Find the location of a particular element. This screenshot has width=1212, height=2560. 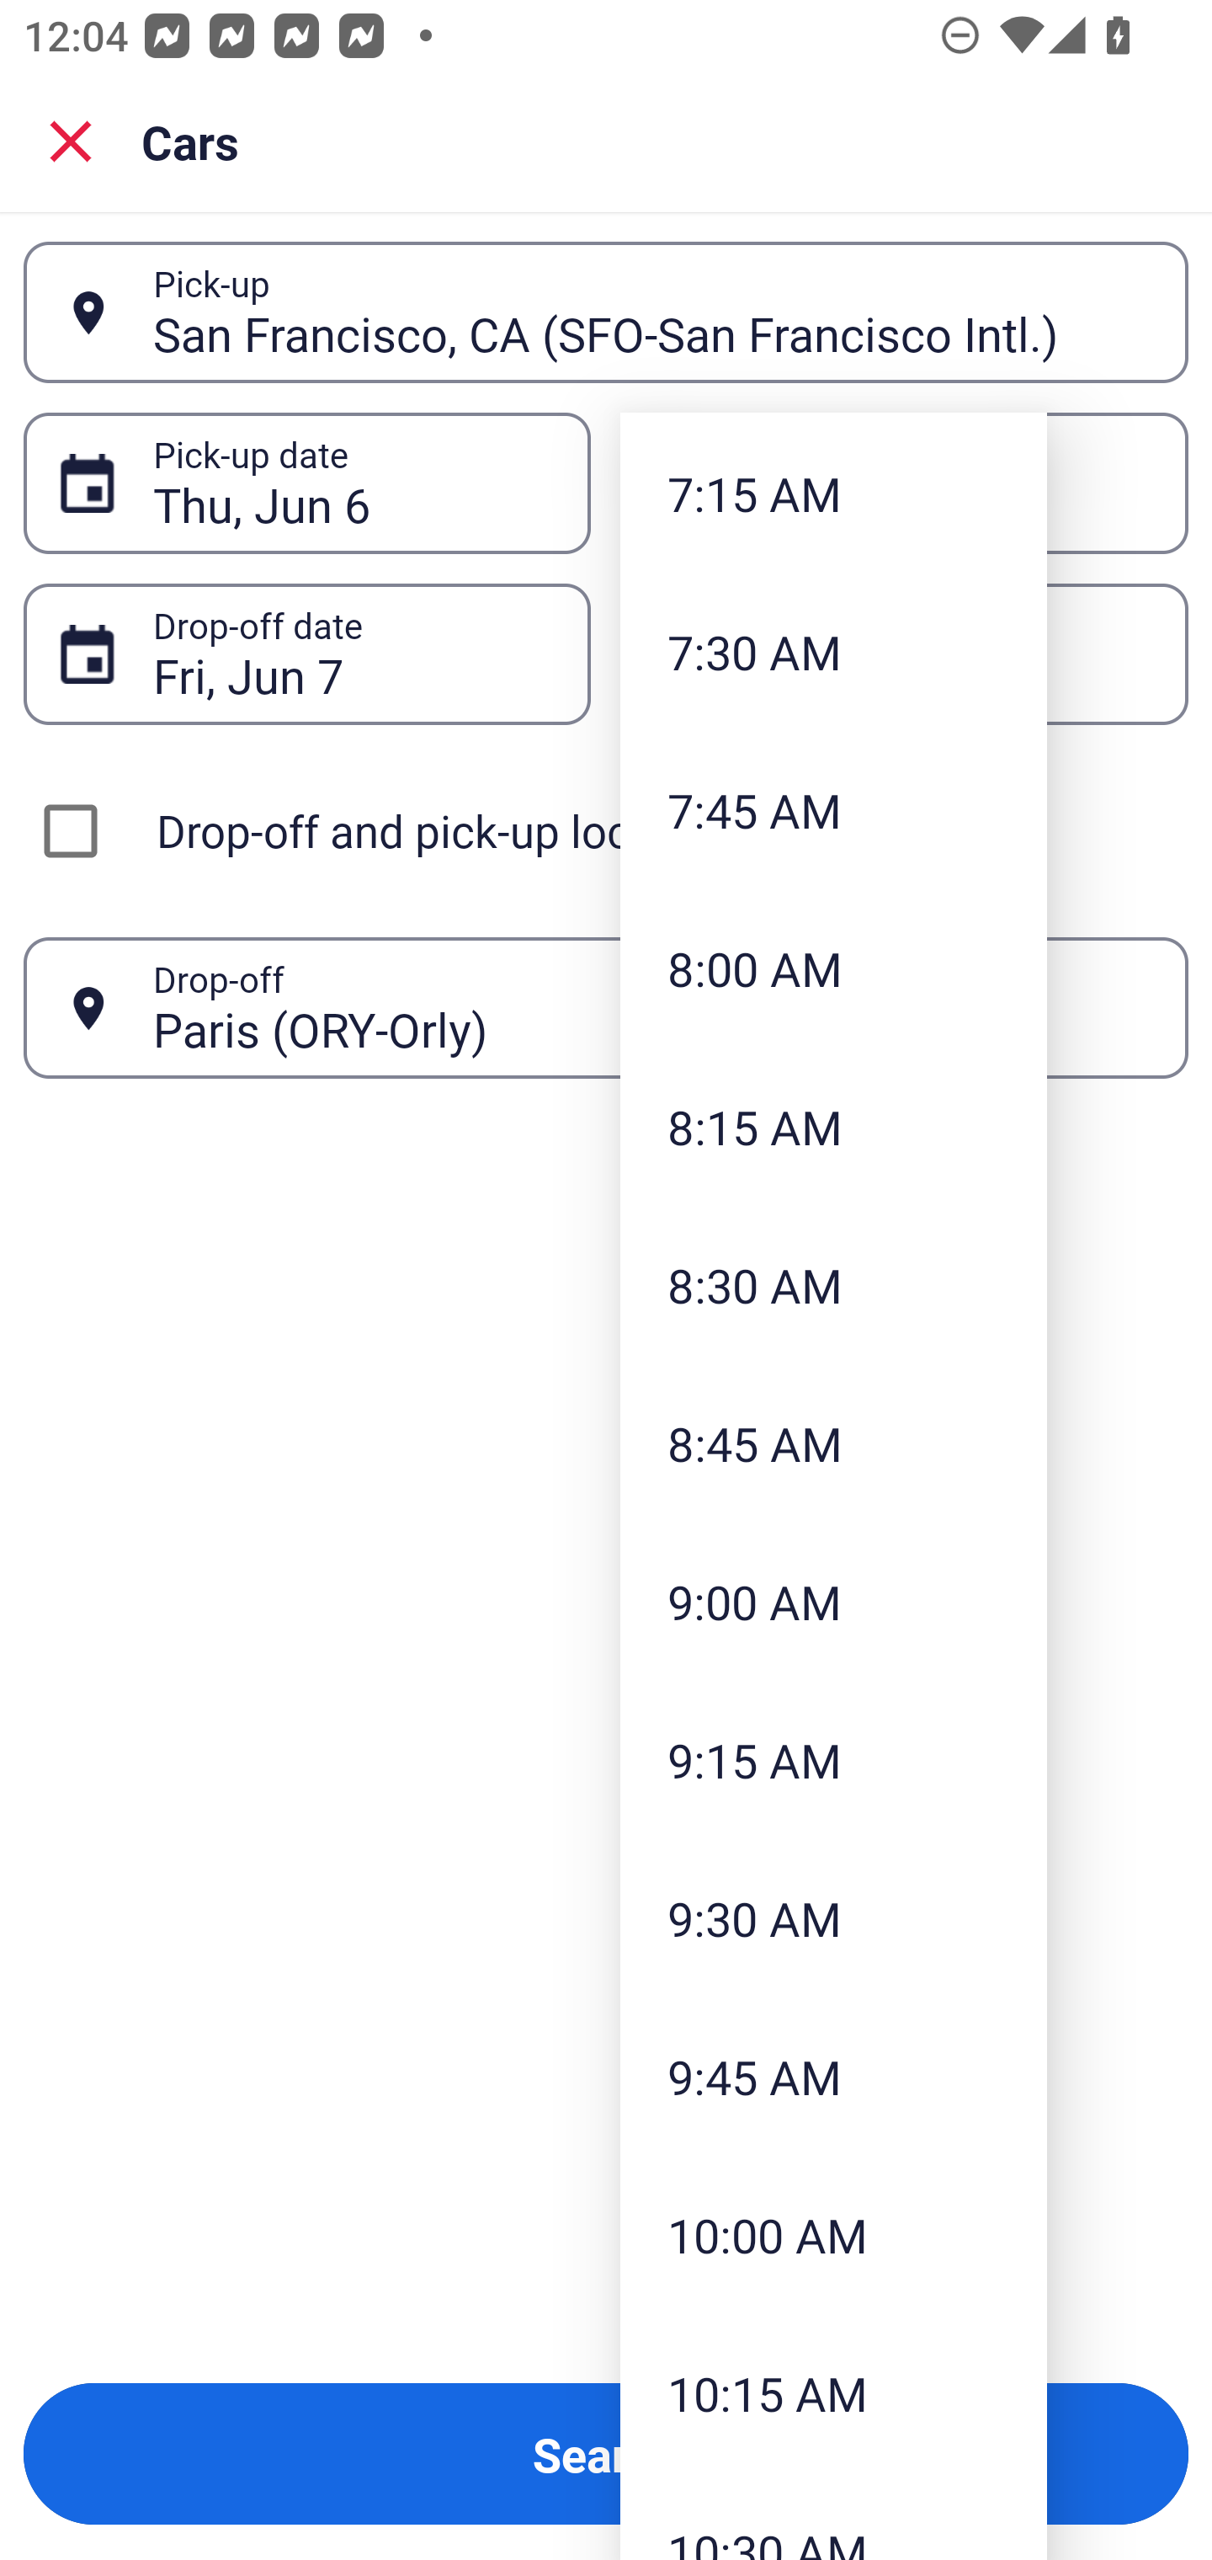

10:00 AM is located at coordinates (833, 2235).